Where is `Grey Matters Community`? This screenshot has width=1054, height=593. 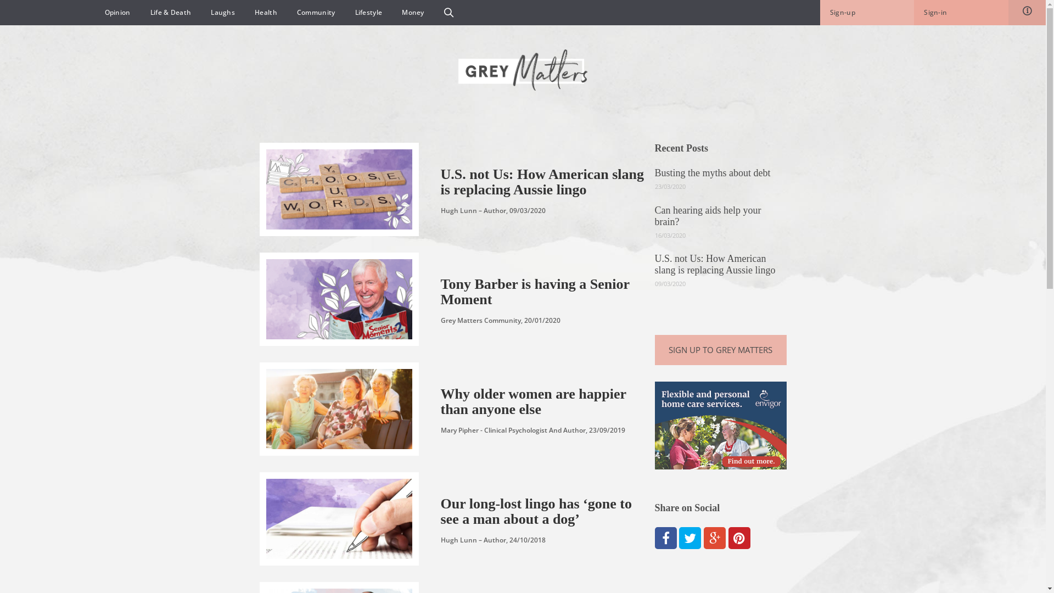
Grey Matters Community is located at coordinates (480, 321).